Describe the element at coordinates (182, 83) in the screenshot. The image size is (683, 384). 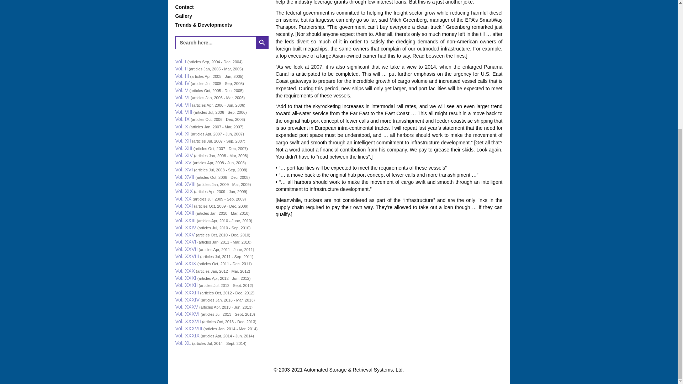
I see `Vol. IV` at that location.